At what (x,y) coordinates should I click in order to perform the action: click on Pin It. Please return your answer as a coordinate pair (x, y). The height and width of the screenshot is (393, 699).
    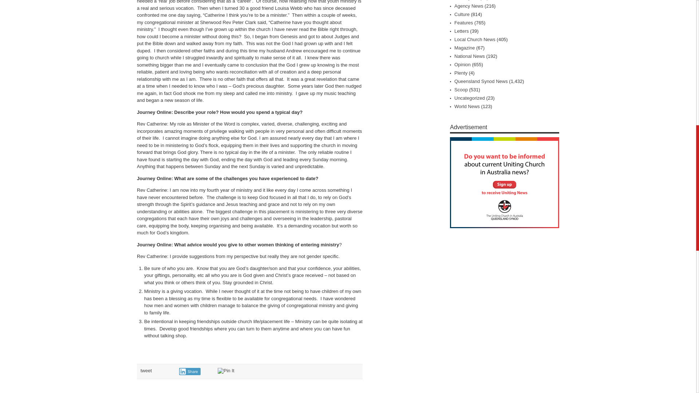
    Looking at the image, I should click on (226, 370).